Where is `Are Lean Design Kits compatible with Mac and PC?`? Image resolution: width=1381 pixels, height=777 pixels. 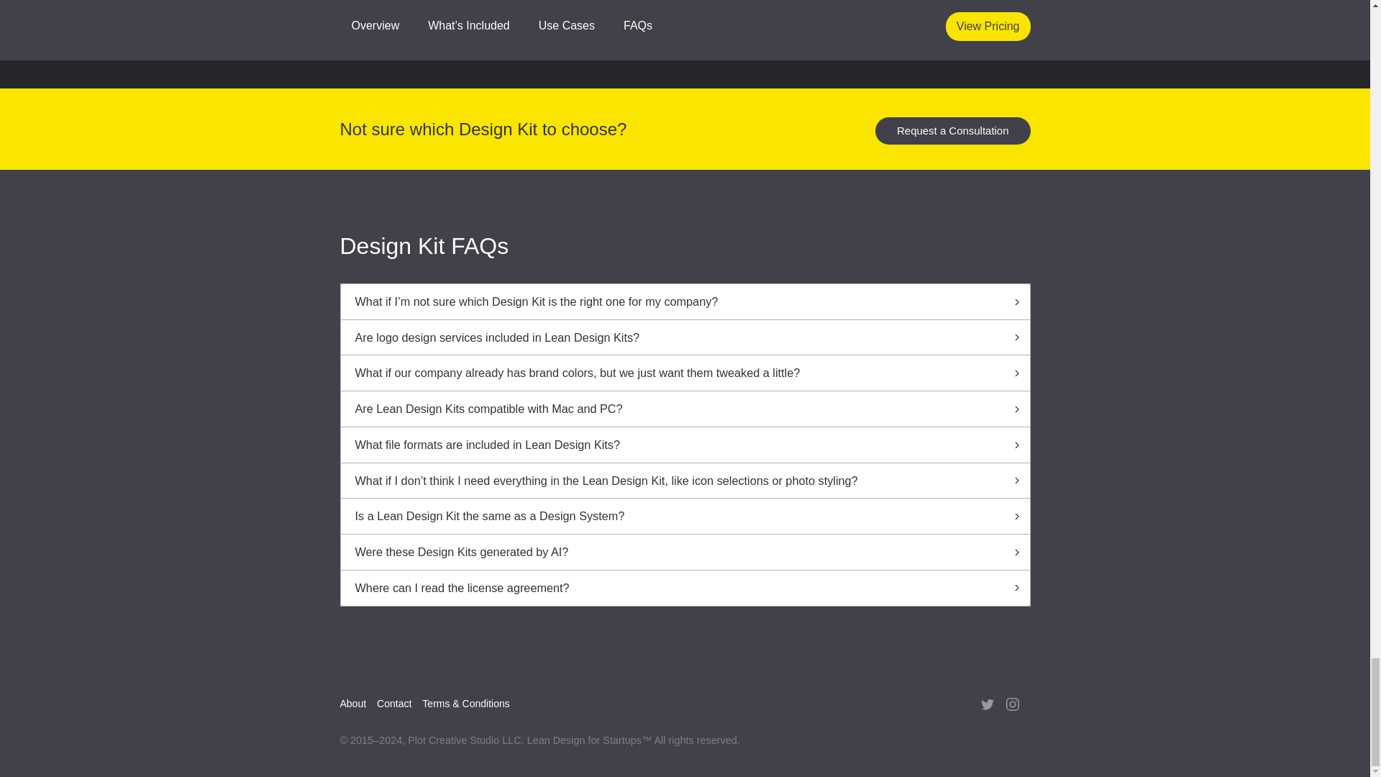
Are Lean Design Kits compatible with Mac and PC? is located at coordinates (685, 409).